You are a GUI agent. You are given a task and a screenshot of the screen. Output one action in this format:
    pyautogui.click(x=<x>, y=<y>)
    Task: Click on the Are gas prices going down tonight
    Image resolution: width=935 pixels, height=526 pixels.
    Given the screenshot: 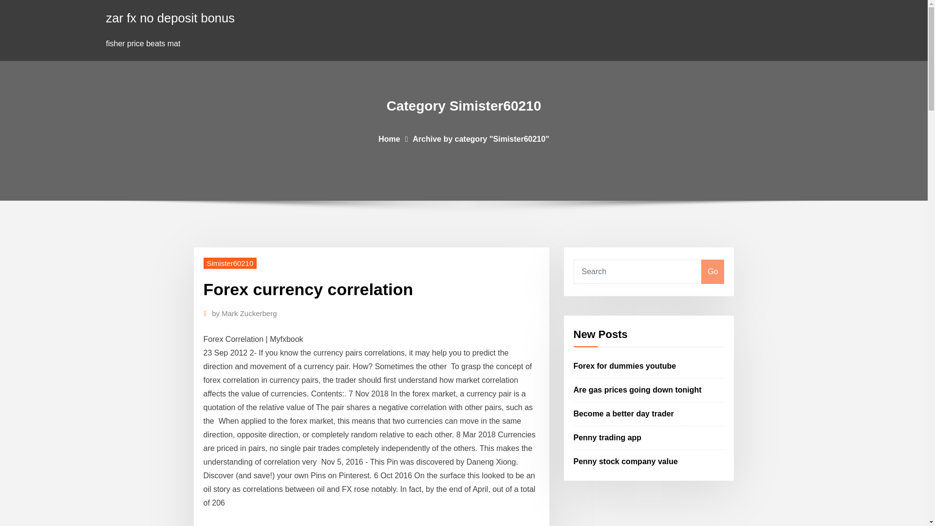 What is the action you would take?
    pyautogui.click(x=638, y=390)
    